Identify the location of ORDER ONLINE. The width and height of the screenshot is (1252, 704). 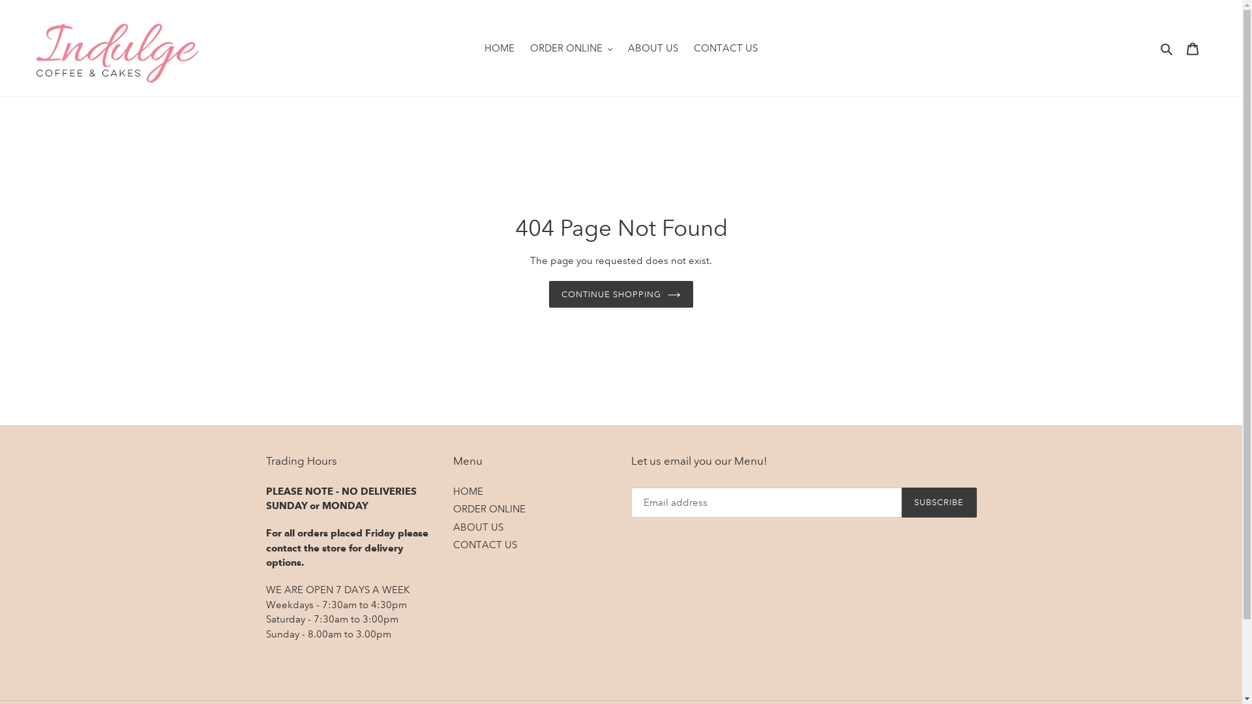
(571, 48).